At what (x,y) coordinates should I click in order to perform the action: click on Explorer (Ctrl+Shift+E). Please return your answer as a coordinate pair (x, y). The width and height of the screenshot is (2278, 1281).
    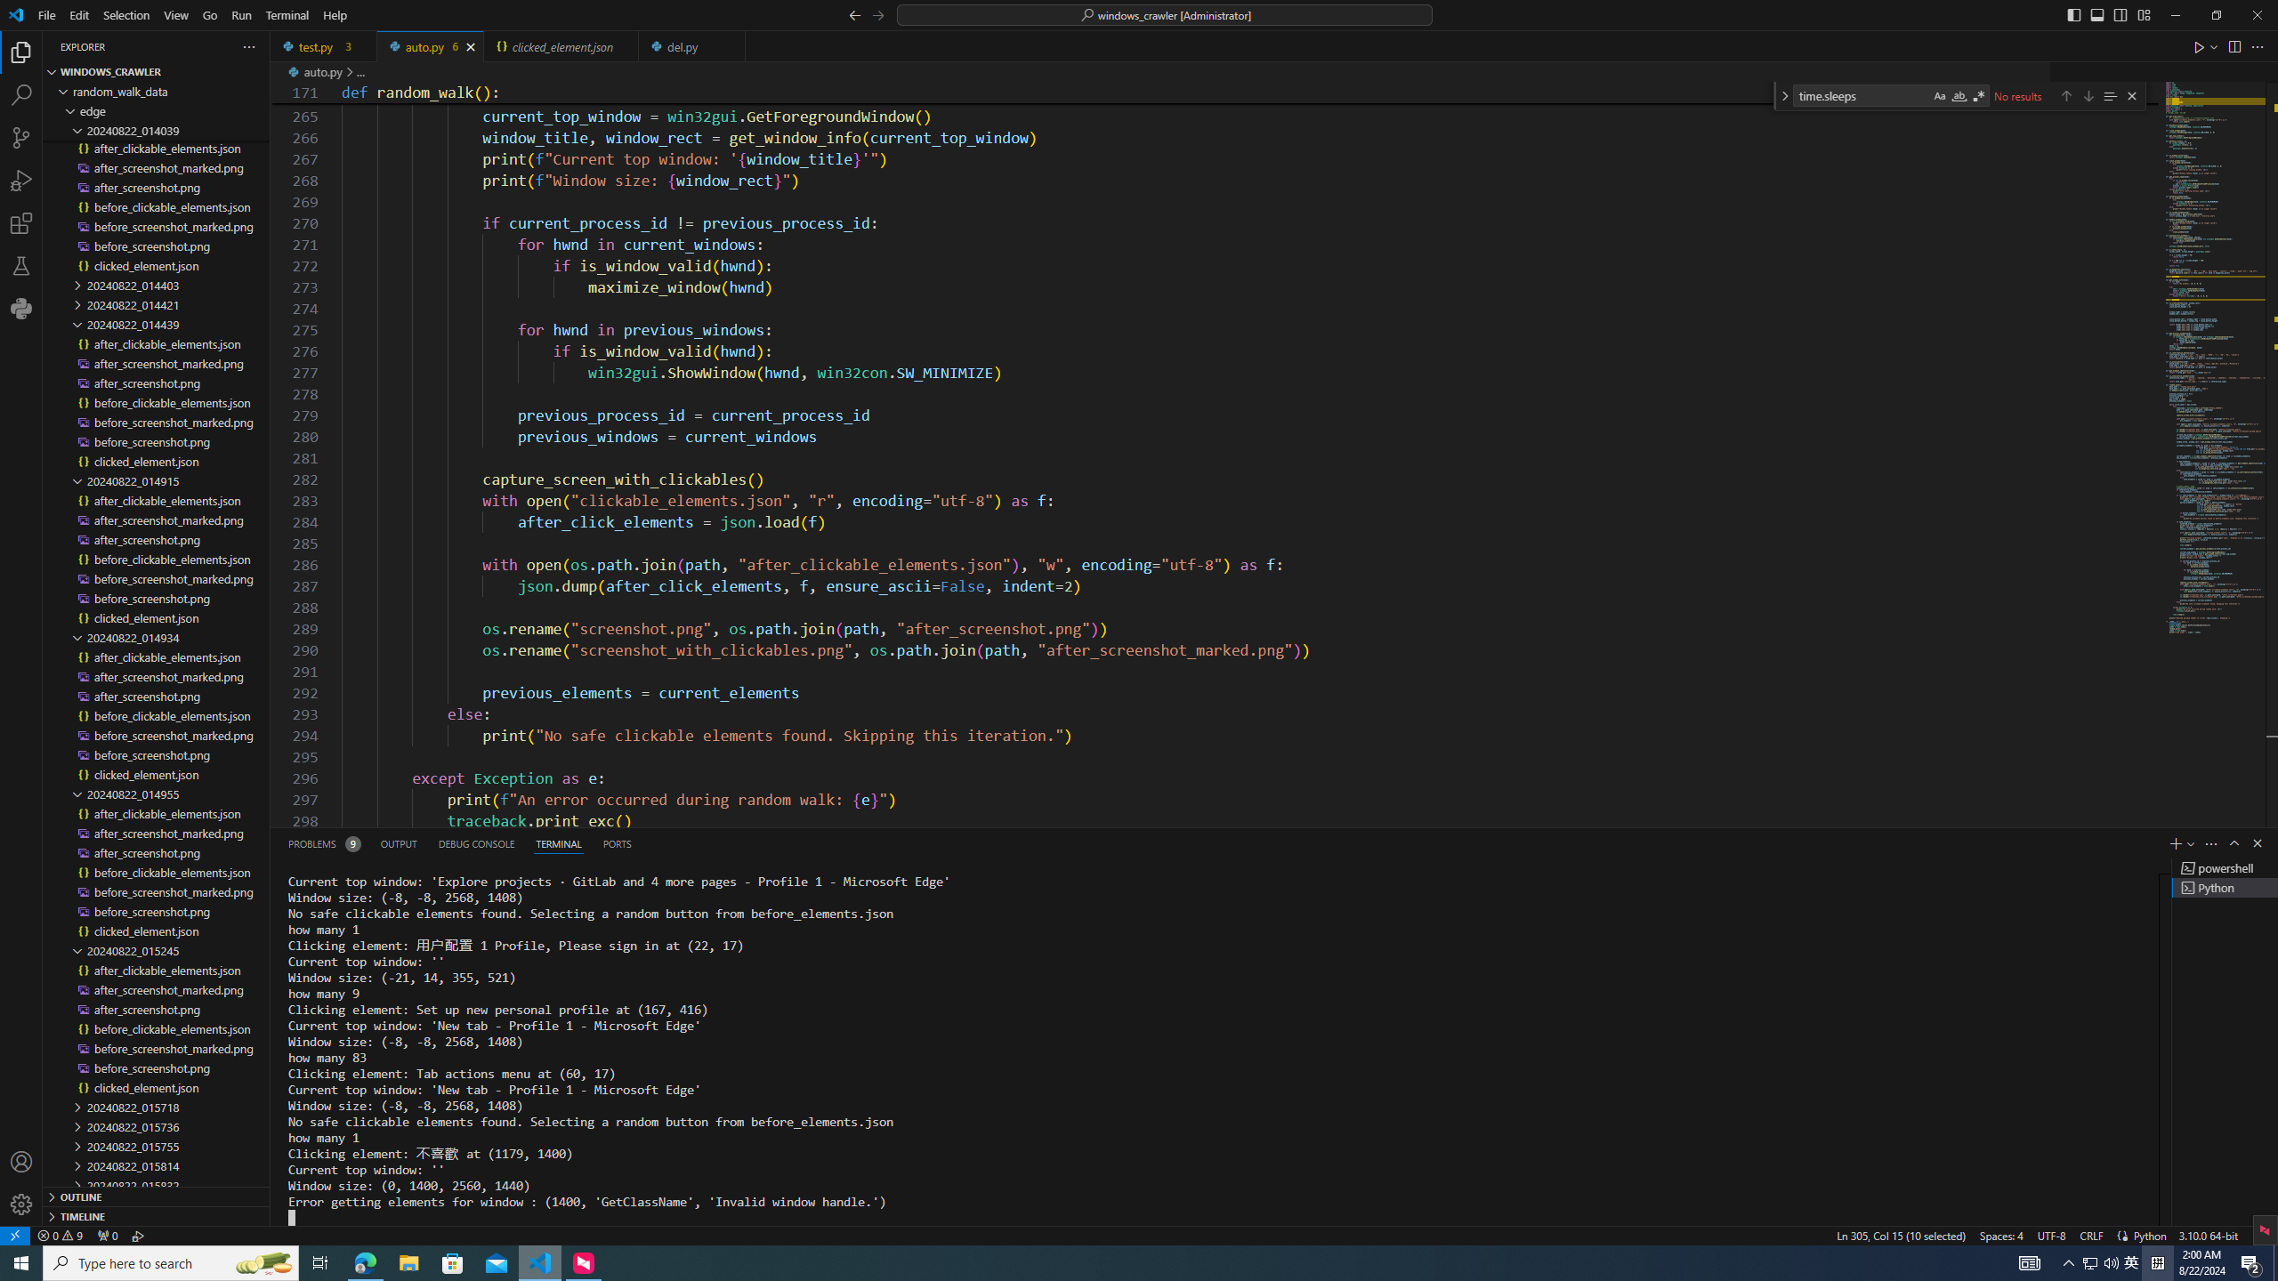
    Looking at the image, I should click on (21, 52).